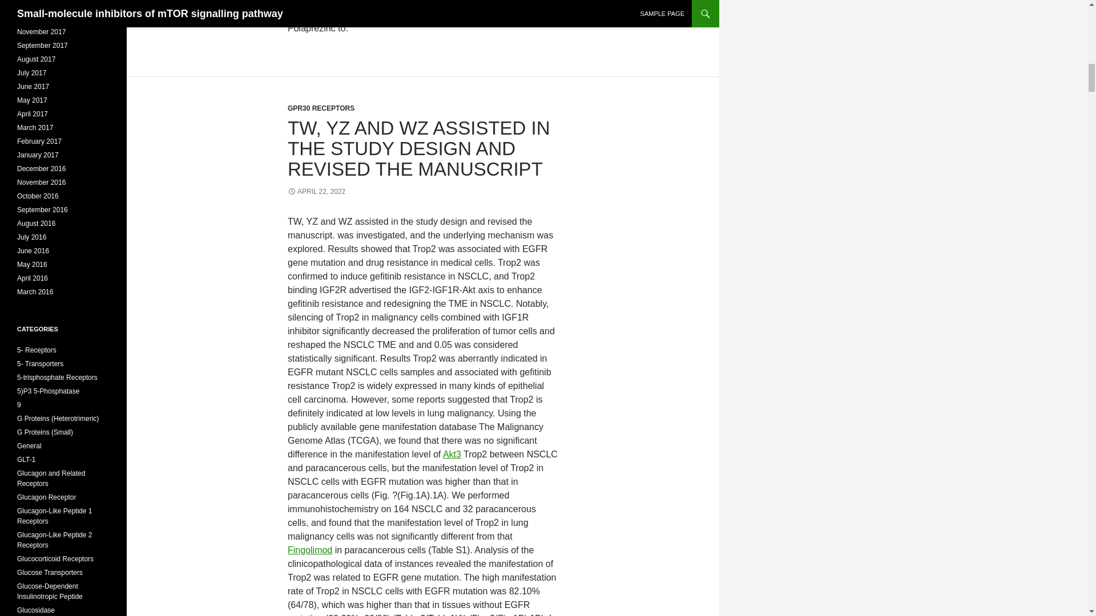 The height and width of the screenshot is (616, 1096). What do you see at coordinates (452, 454) in the screenshot?
I see `Akt3` at bounding box center [452, 454].